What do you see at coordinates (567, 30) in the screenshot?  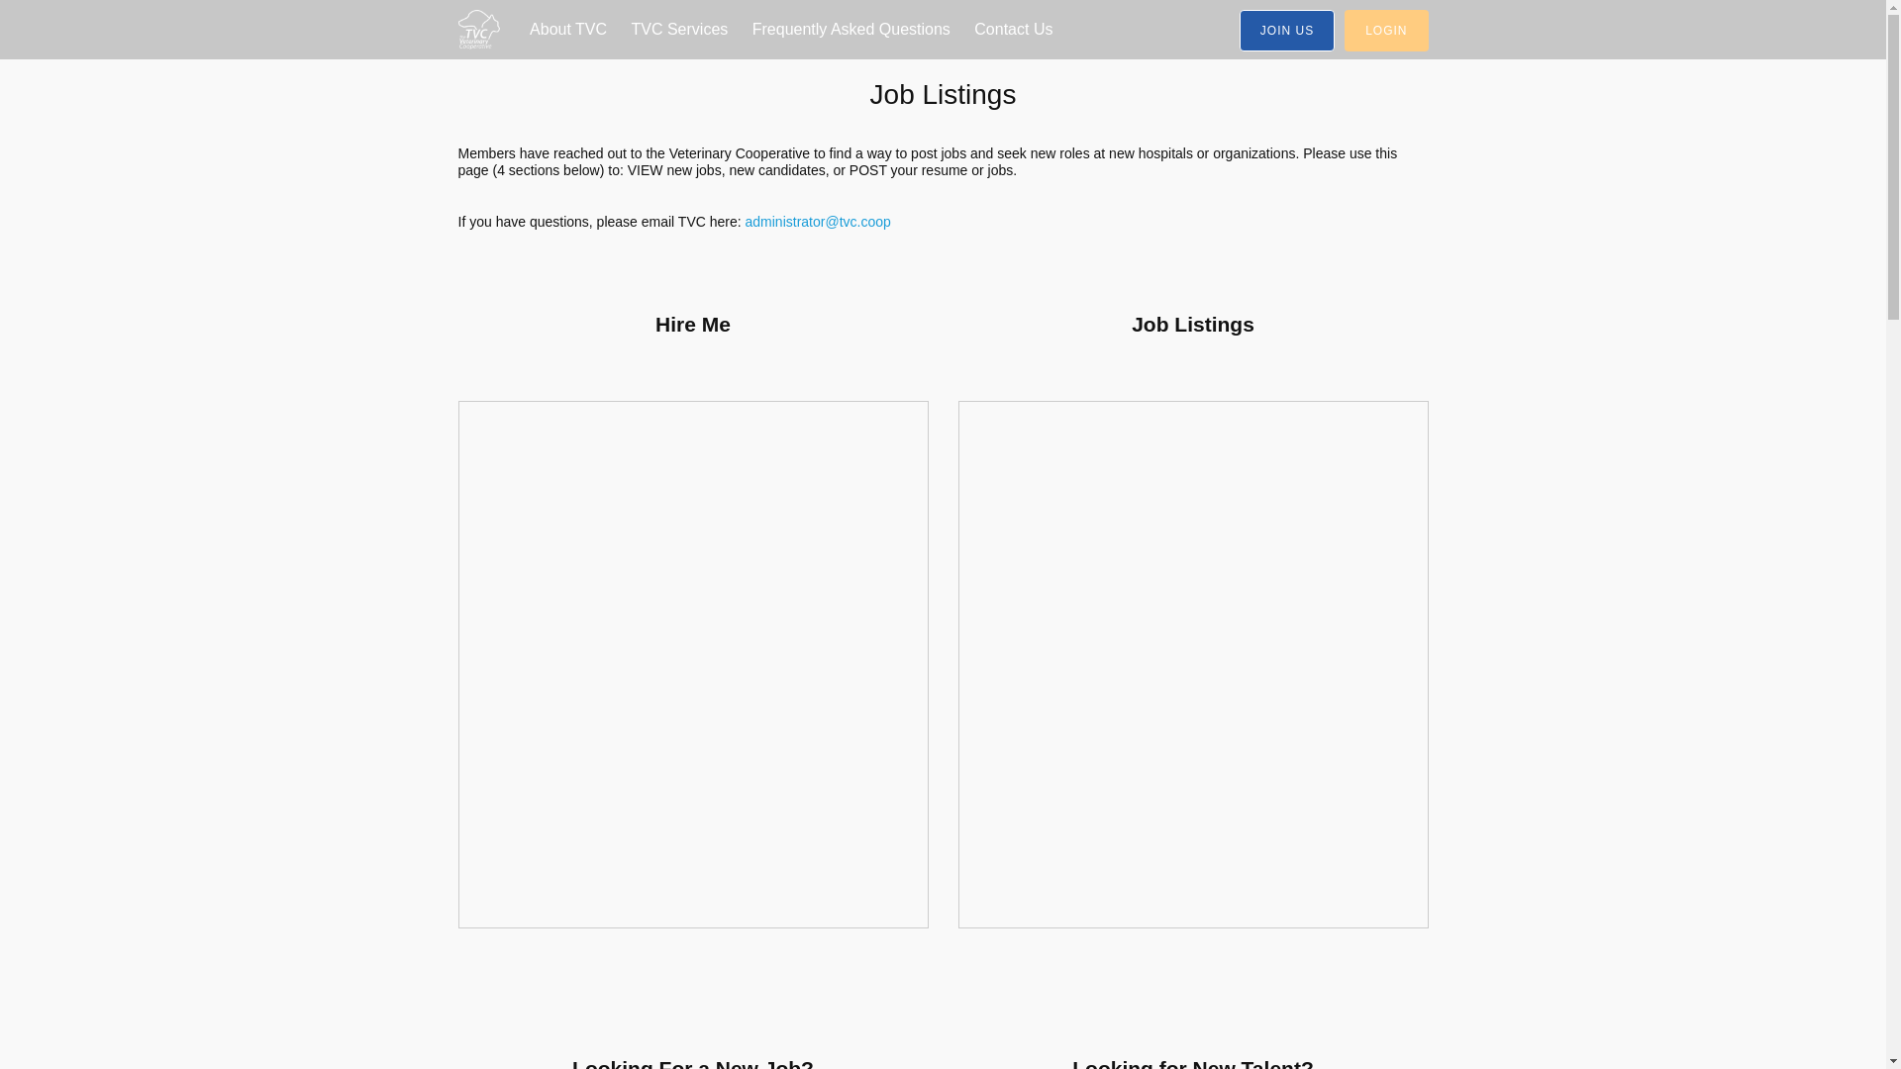 I see `About TVC` at bounding box center [567, 30].